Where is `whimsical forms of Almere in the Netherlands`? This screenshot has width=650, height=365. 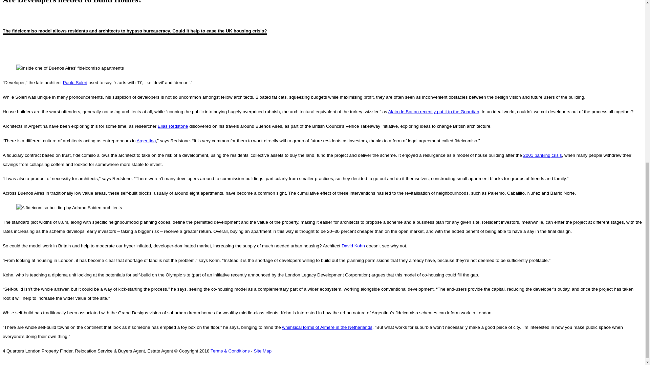 whimsical forms of Almere in the Netherlands is located at coordinates (327, 327).